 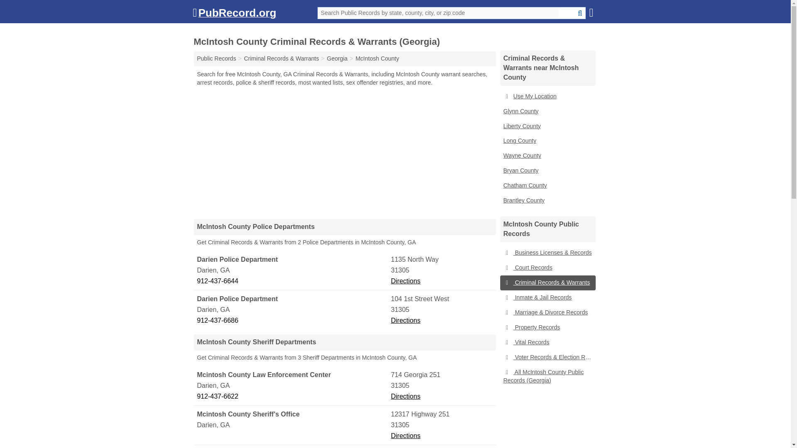 I want to click on Directions, so click(x=406, y=397).